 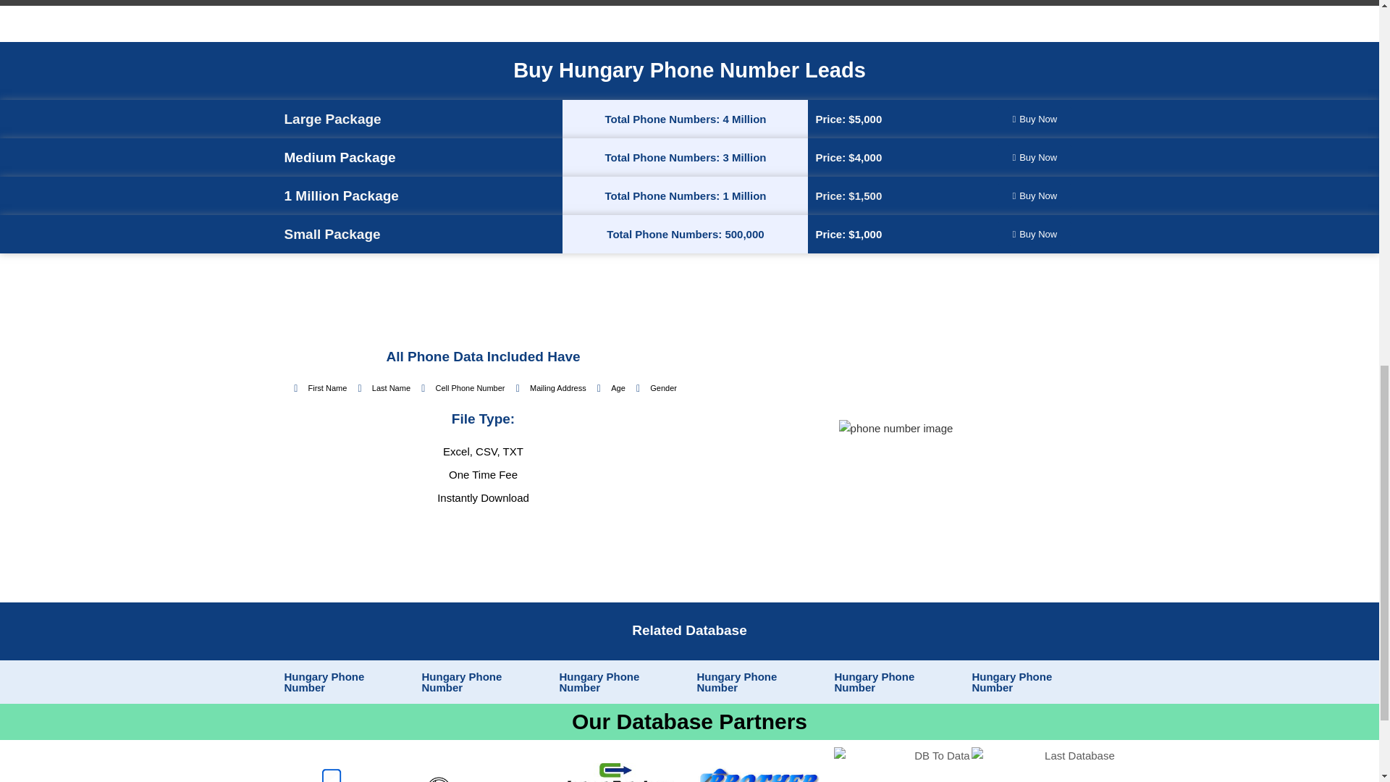 I want to click on Hungary Phone Number, so click(x=599, y=681).